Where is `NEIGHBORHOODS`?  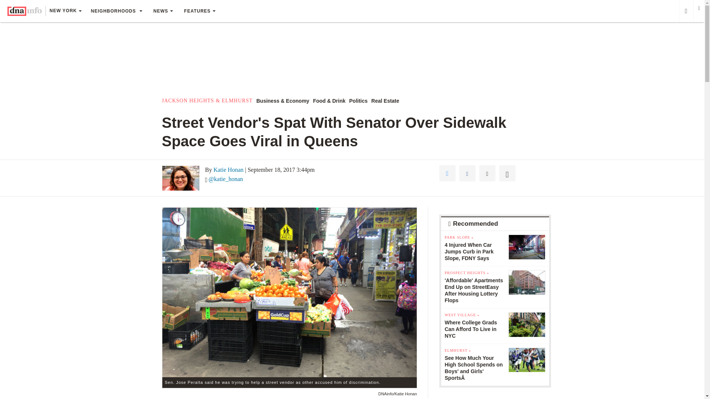
NEIGHBORHOODS is located at coordinates (116, 11).